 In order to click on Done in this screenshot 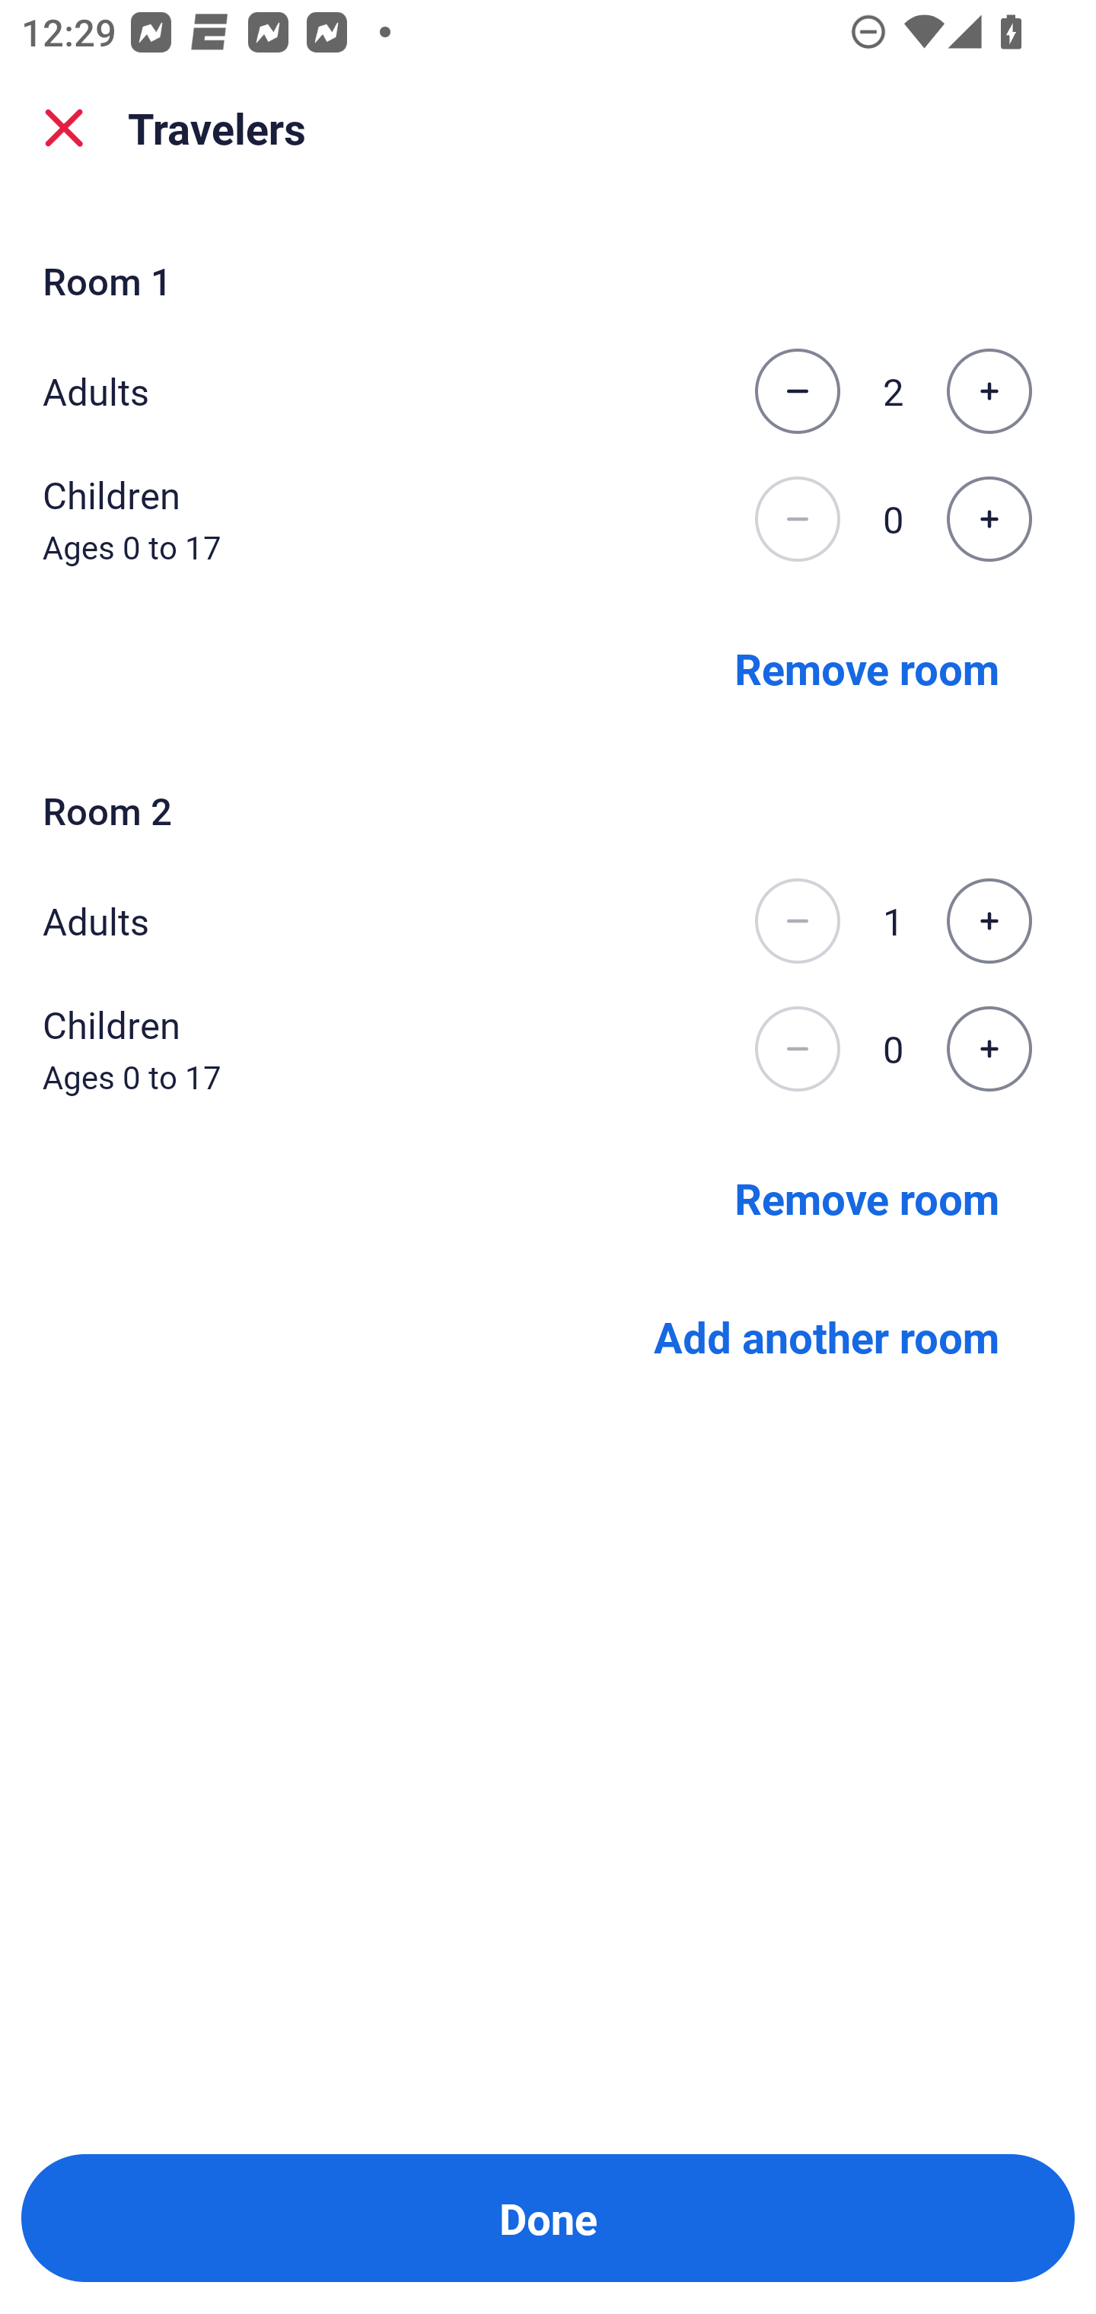, I will do `click(548, 2218)`.